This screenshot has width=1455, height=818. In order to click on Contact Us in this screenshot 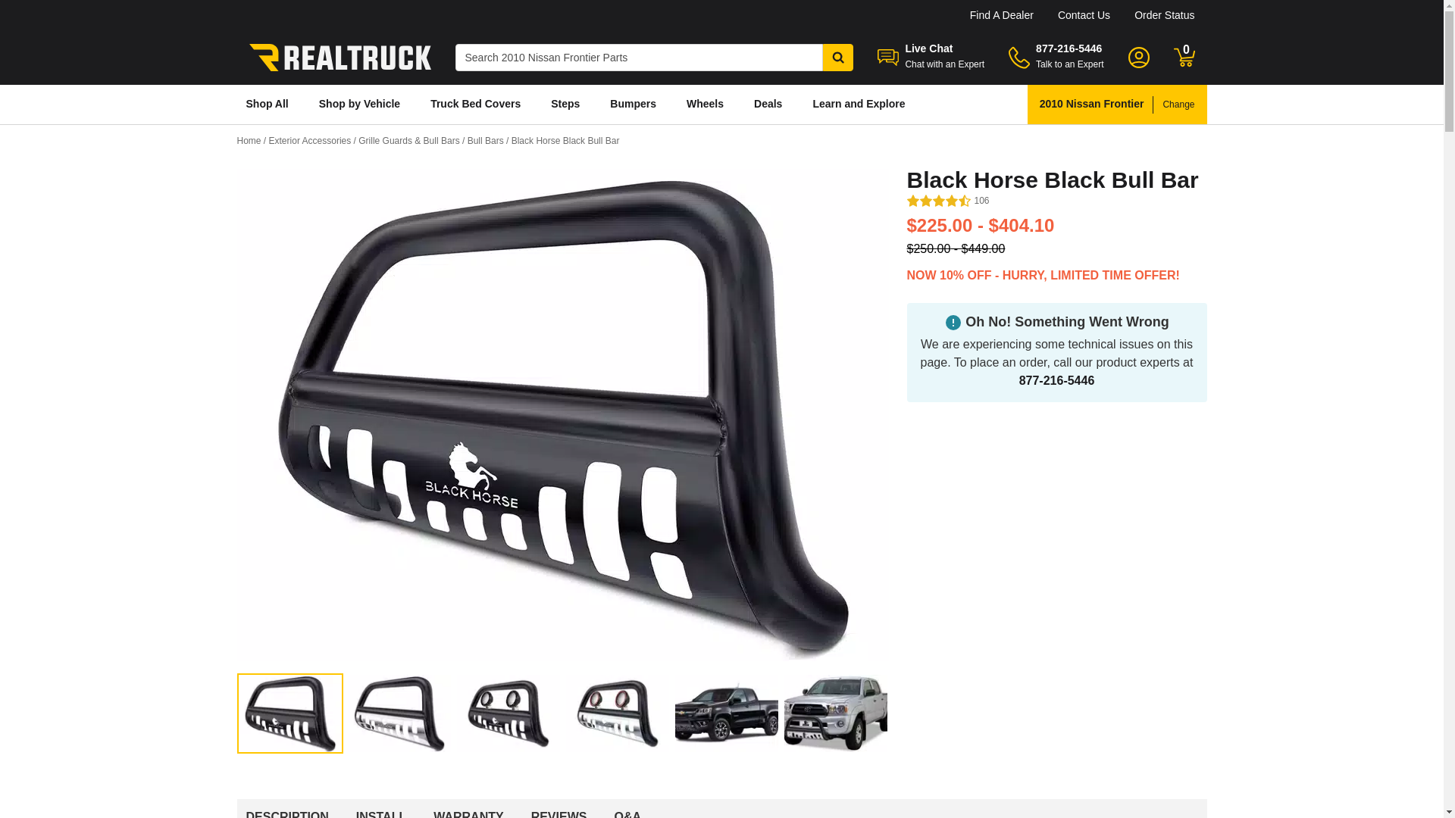, I will do `click(1084, 15)`.